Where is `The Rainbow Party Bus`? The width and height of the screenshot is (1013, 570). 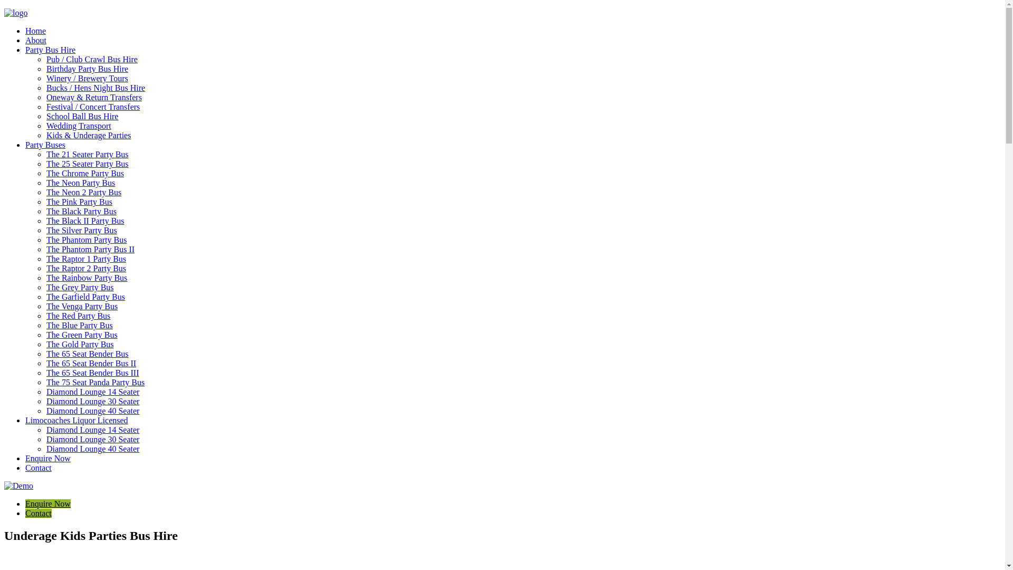 The Rainbow Party Bus is located at coordinates (87, 278).